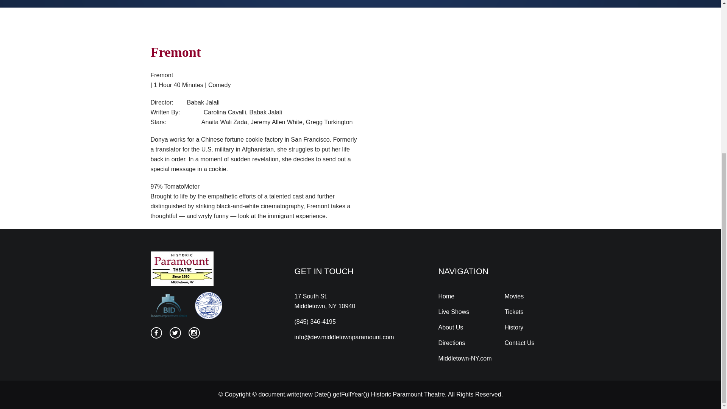  Describe the element at coordinates (520, 343) in the screenshot. I see `Contact Us` at that location.